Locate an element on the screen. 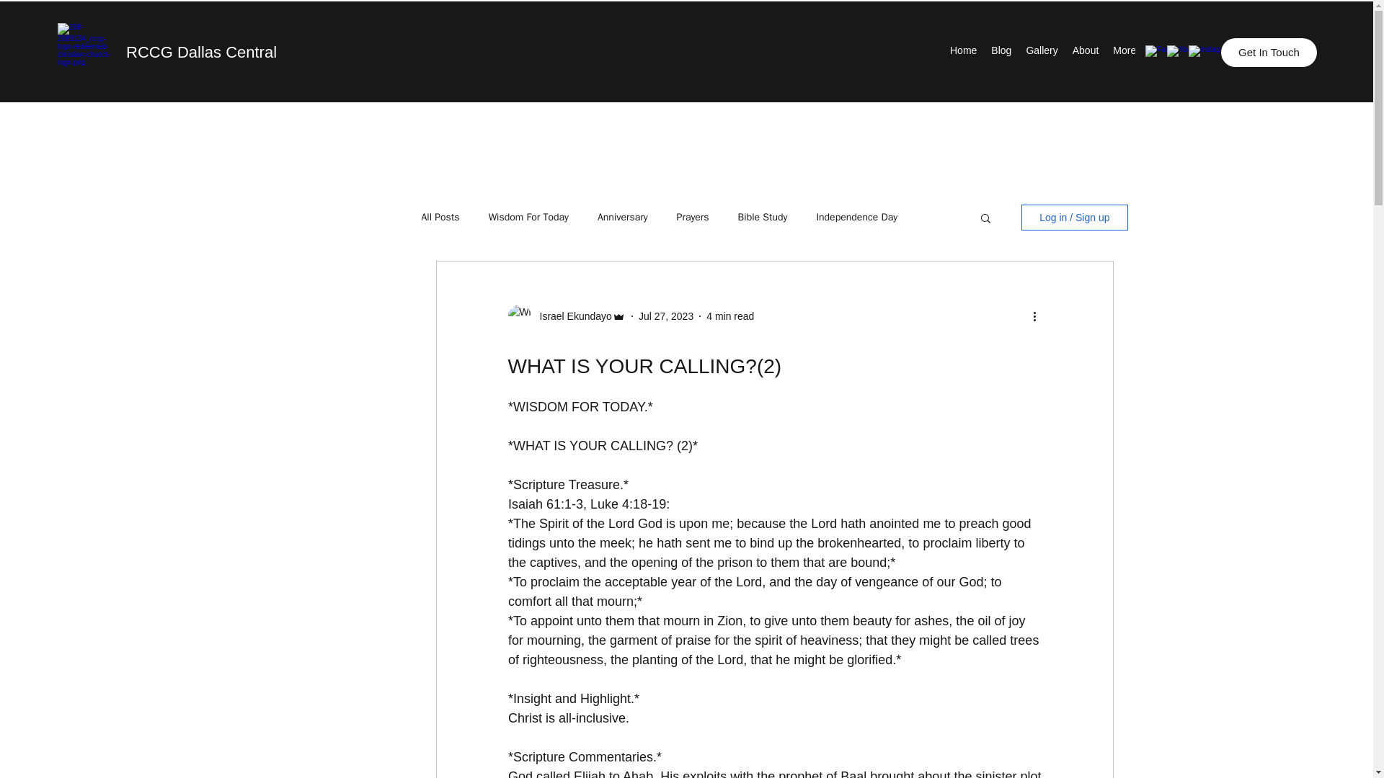  Wisdom For Today is located at coordinates (528, 218).